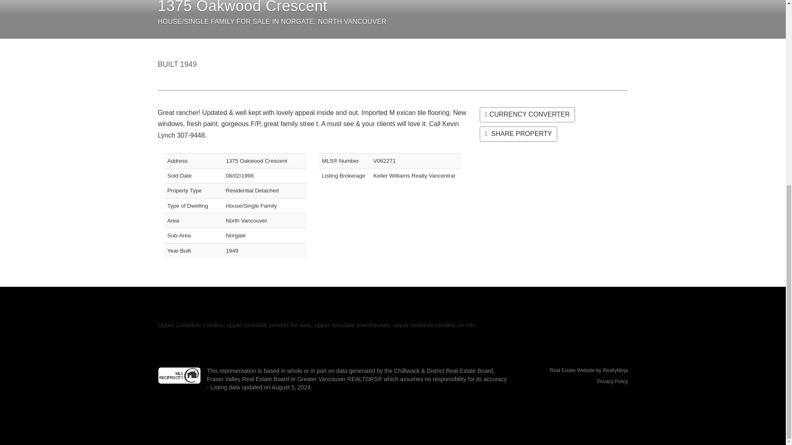 Image resolution: width=792 pixels, height=445 pixels. Describe the element at coordinates (573, 371) in the screenshot. I see `Real Estate Website by RealtyNinja` at that location.